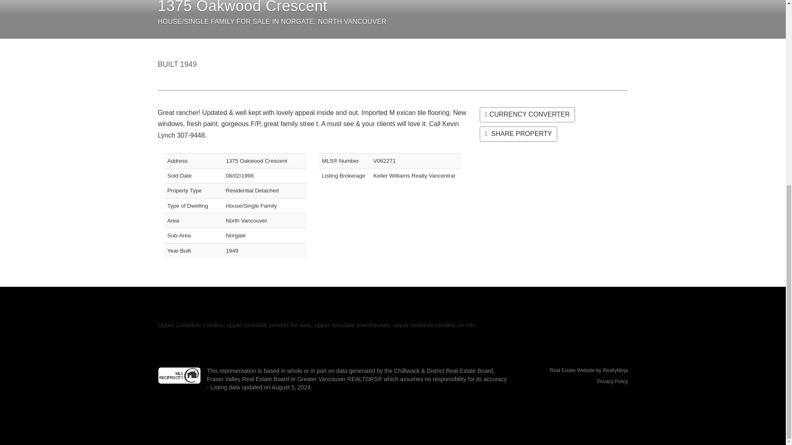 Image resolution: width=792 pixels, height=445 pixels. Describe the element at coordinates (573, 371) in the screenshot. I see `Real Estate Website by RealtyNinja` at that location.